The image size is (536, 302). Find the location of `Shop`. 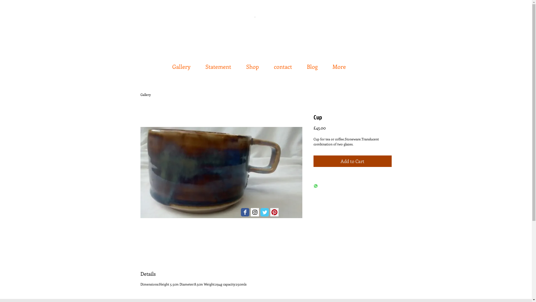

Shop is located at coordinates (253, 64).